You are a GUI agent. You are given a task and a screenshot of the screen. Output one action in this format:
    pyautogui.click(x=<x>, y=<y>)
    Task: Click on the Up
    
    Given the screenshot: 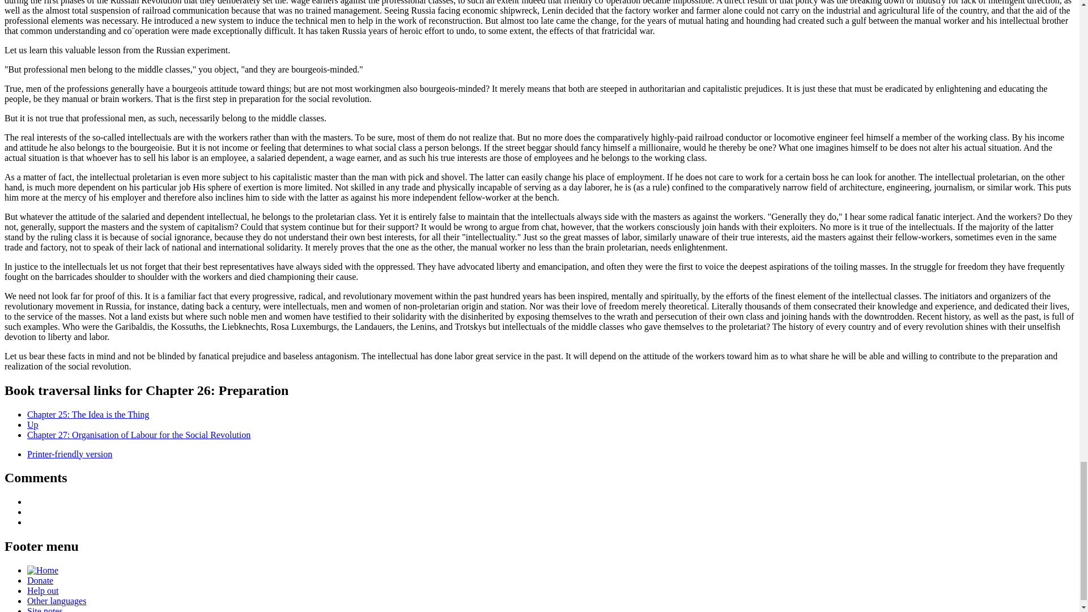 What is the action you would take?
    pyautogui.click(x=33, y=424)
    